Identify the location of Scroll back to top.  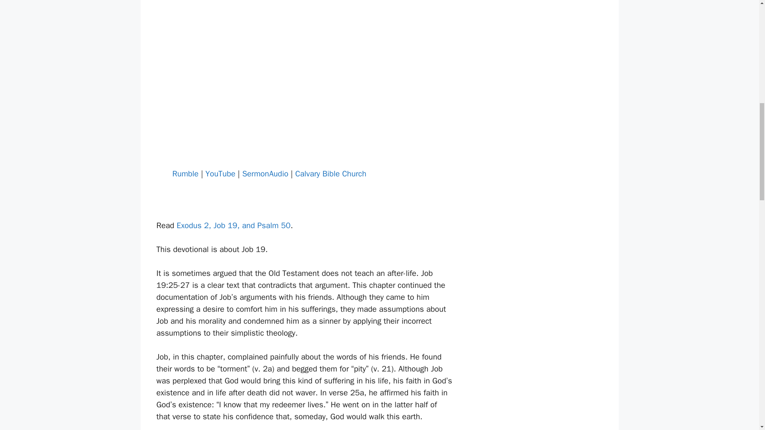
(739, 378).